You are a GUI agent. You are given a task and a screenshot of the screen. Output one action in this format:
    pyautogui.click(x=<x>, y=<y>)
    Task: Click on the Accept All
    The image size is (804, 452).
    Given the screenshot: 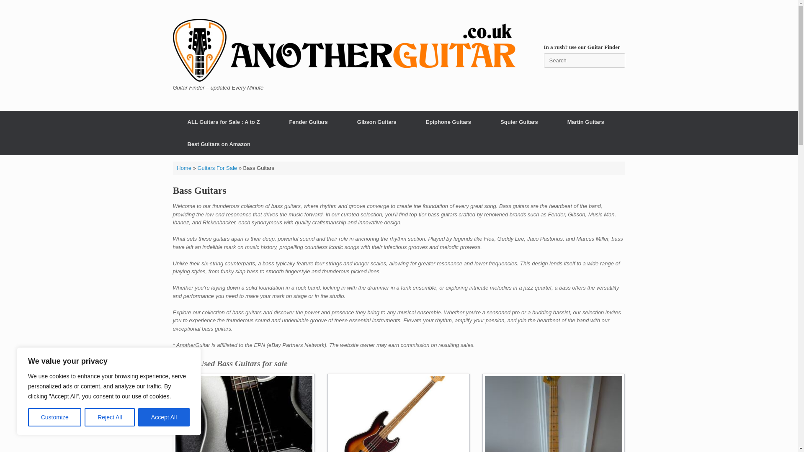 What is the action you would take?
    pyautogui.click(x=164, y=417)
    